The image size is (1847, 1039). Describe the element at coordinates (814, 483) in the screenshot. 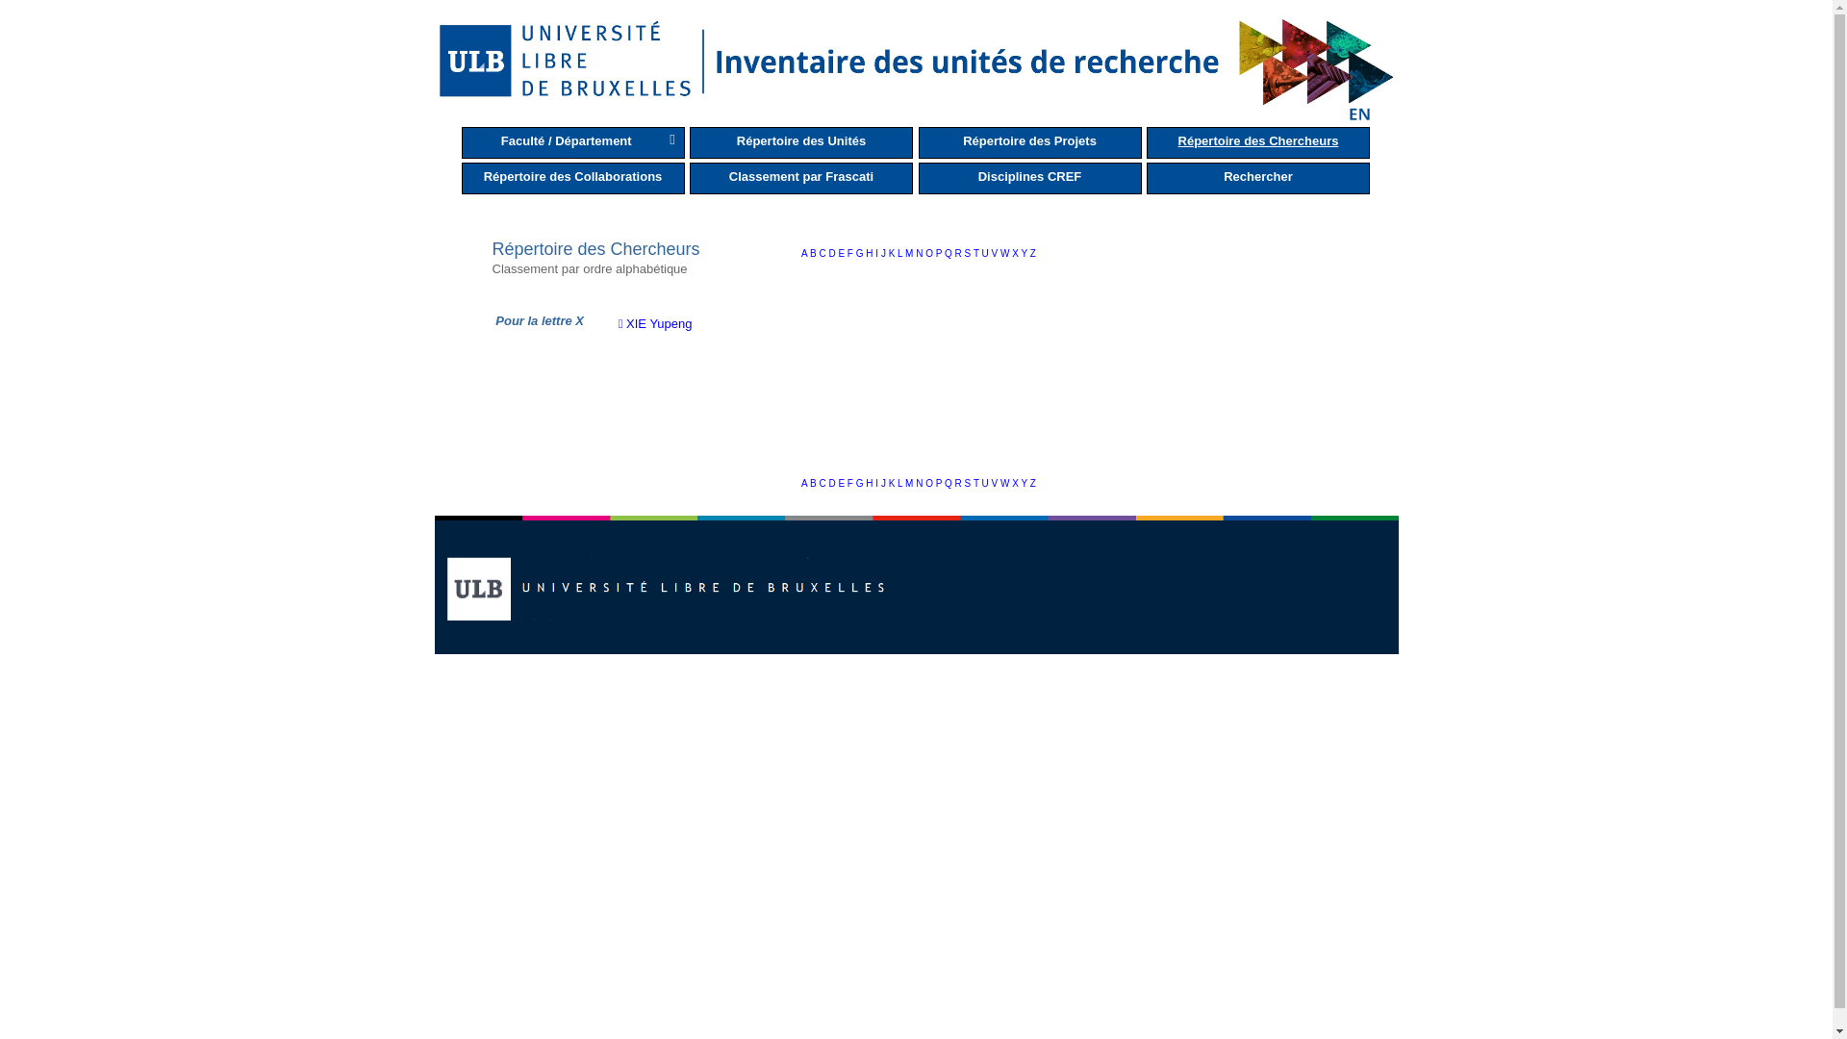

I see `B` at that location.